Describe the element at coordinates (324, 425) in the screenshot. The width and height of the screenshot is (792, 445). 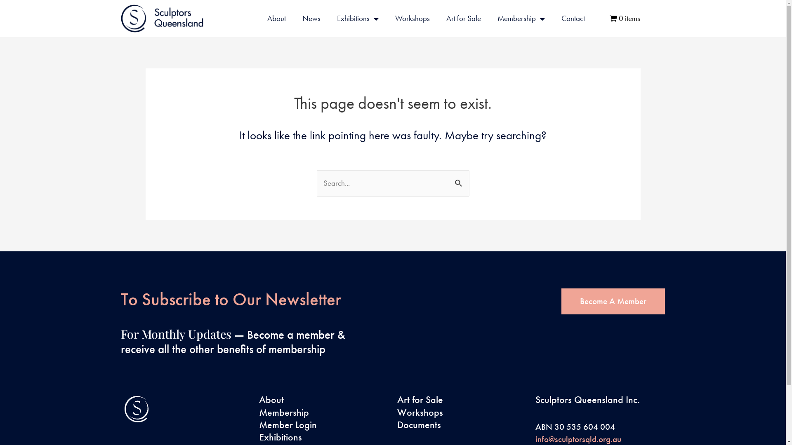
I see `Member Login` at that location.